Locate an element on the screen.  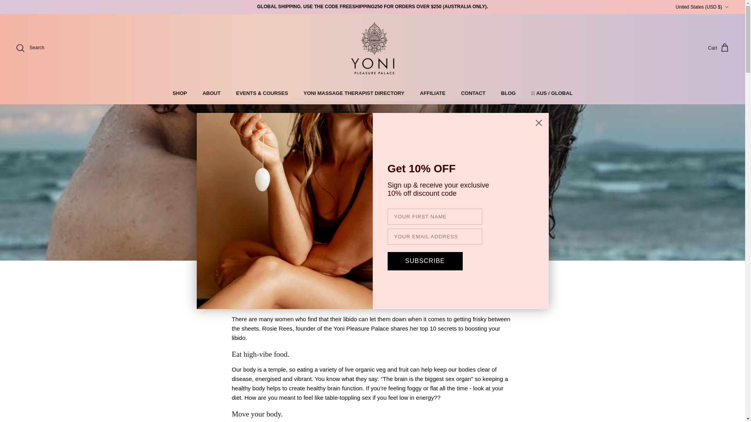
Close dialog 12 is located at coordinates (539, 123).